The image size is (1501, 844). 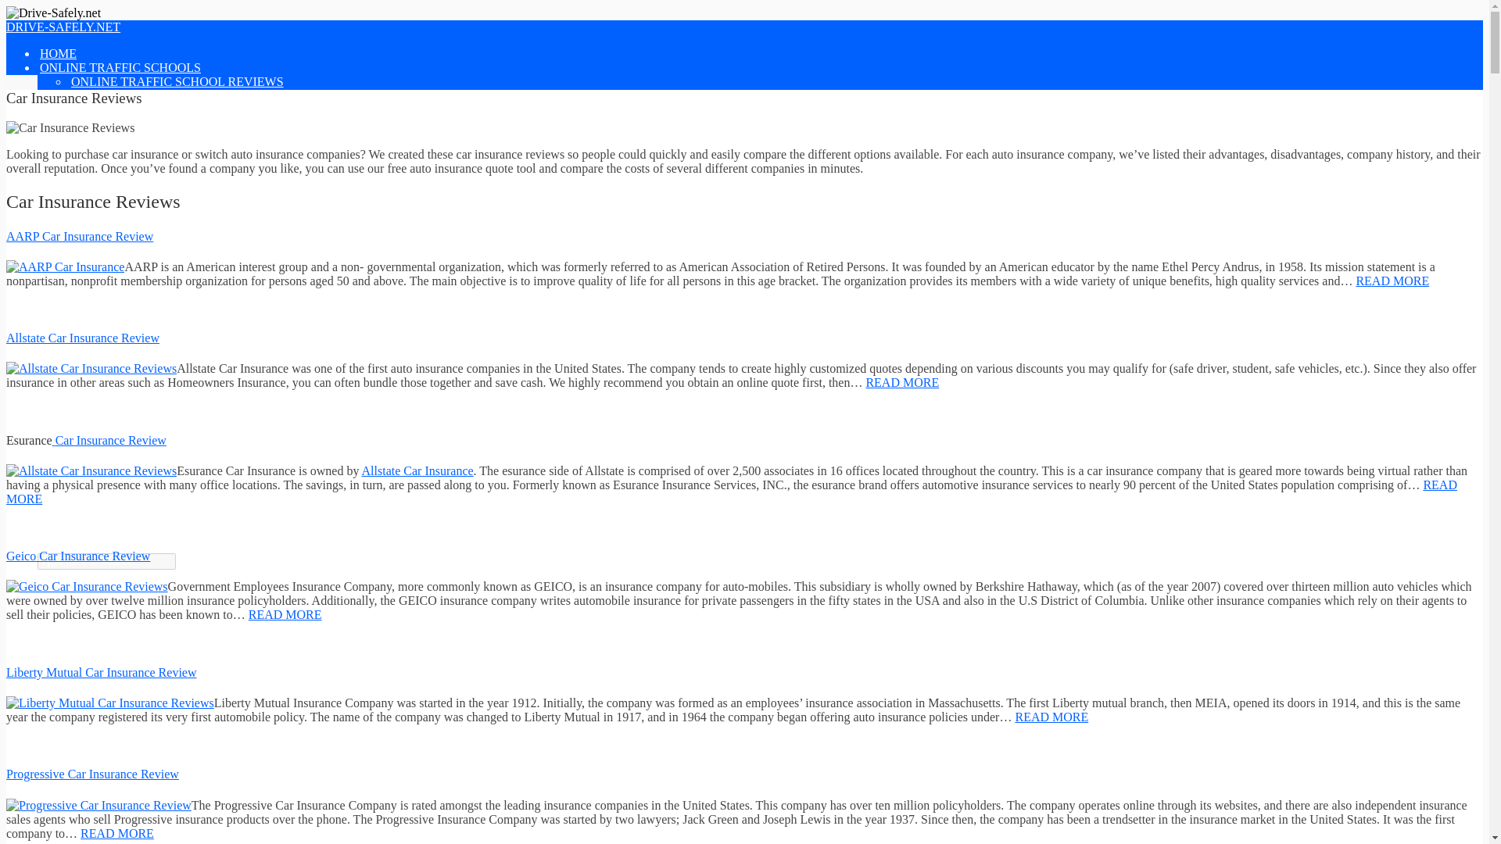 What do you see at coordinates (120, 67) in the screenshot?
I see `ONLINE TRAFFIC SCHOOLS` at bounding box center [120, 67].